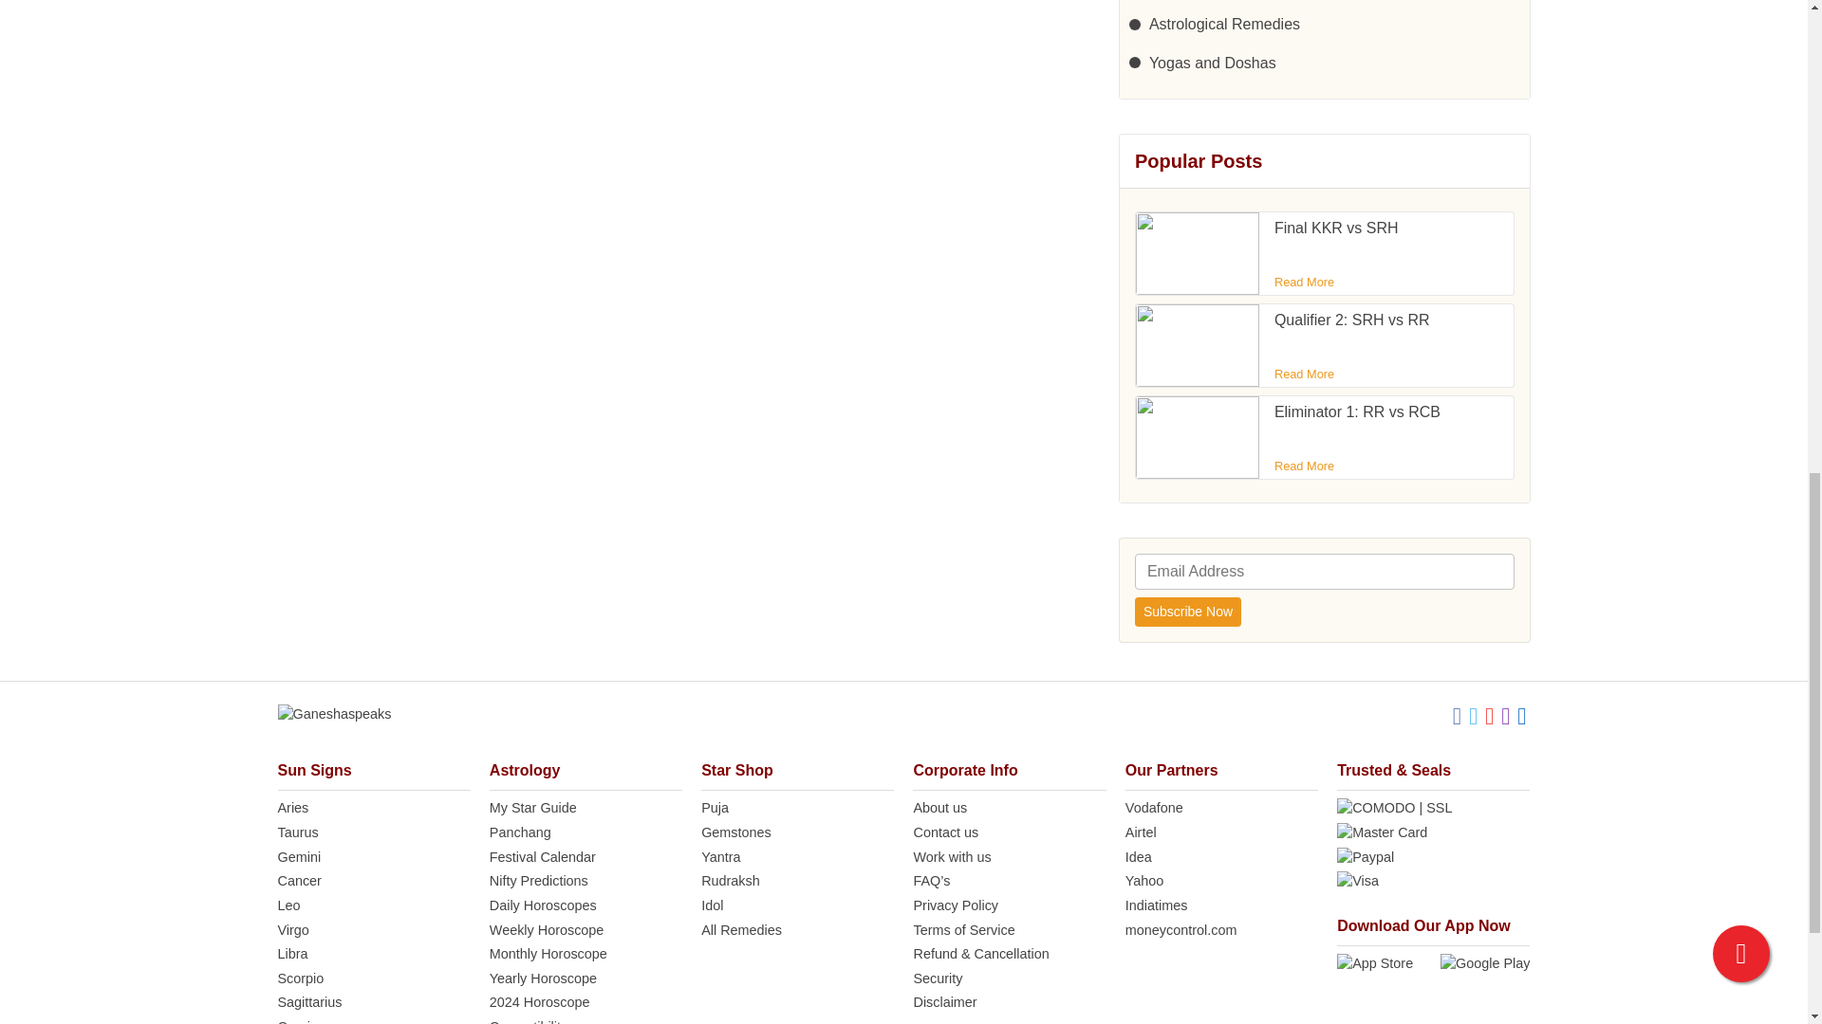  I want to click on Cancer, so click(373, 882).